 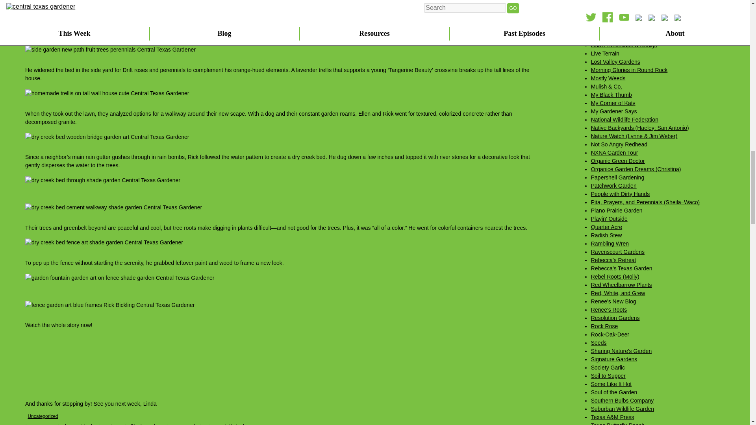 I want to click on dry creek beds, so click(x=79, y=424).